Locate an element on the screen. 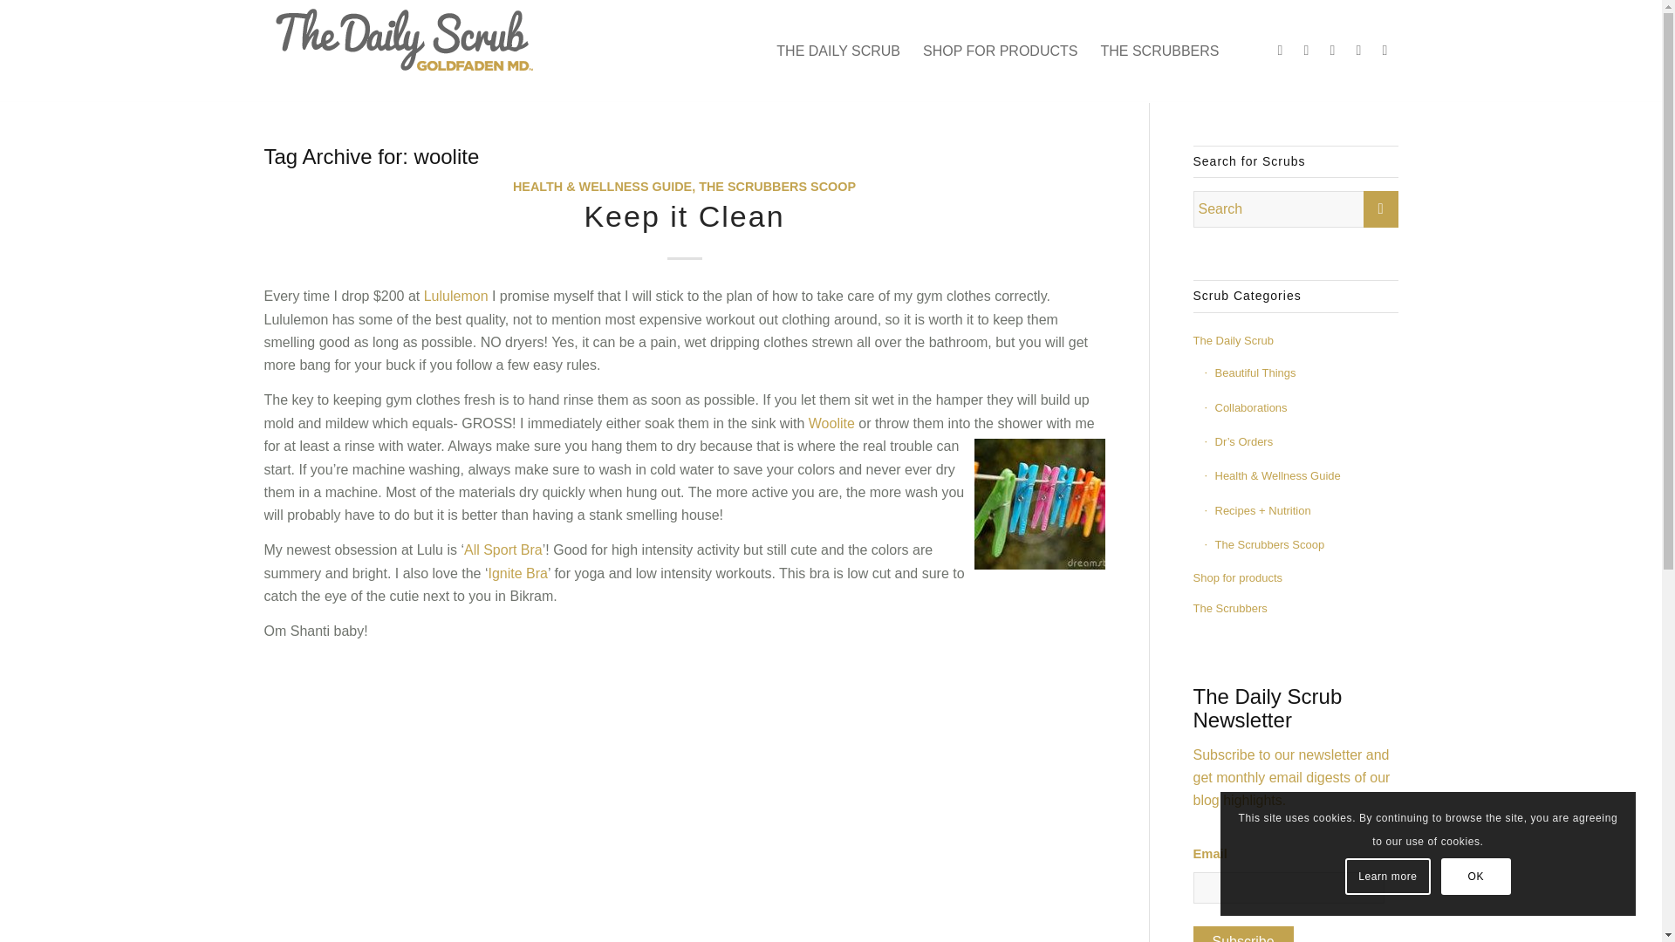 The height and width of the screenshot is (942, 1675). THE DAILY SCRUB is located at coordinates (837, 51).